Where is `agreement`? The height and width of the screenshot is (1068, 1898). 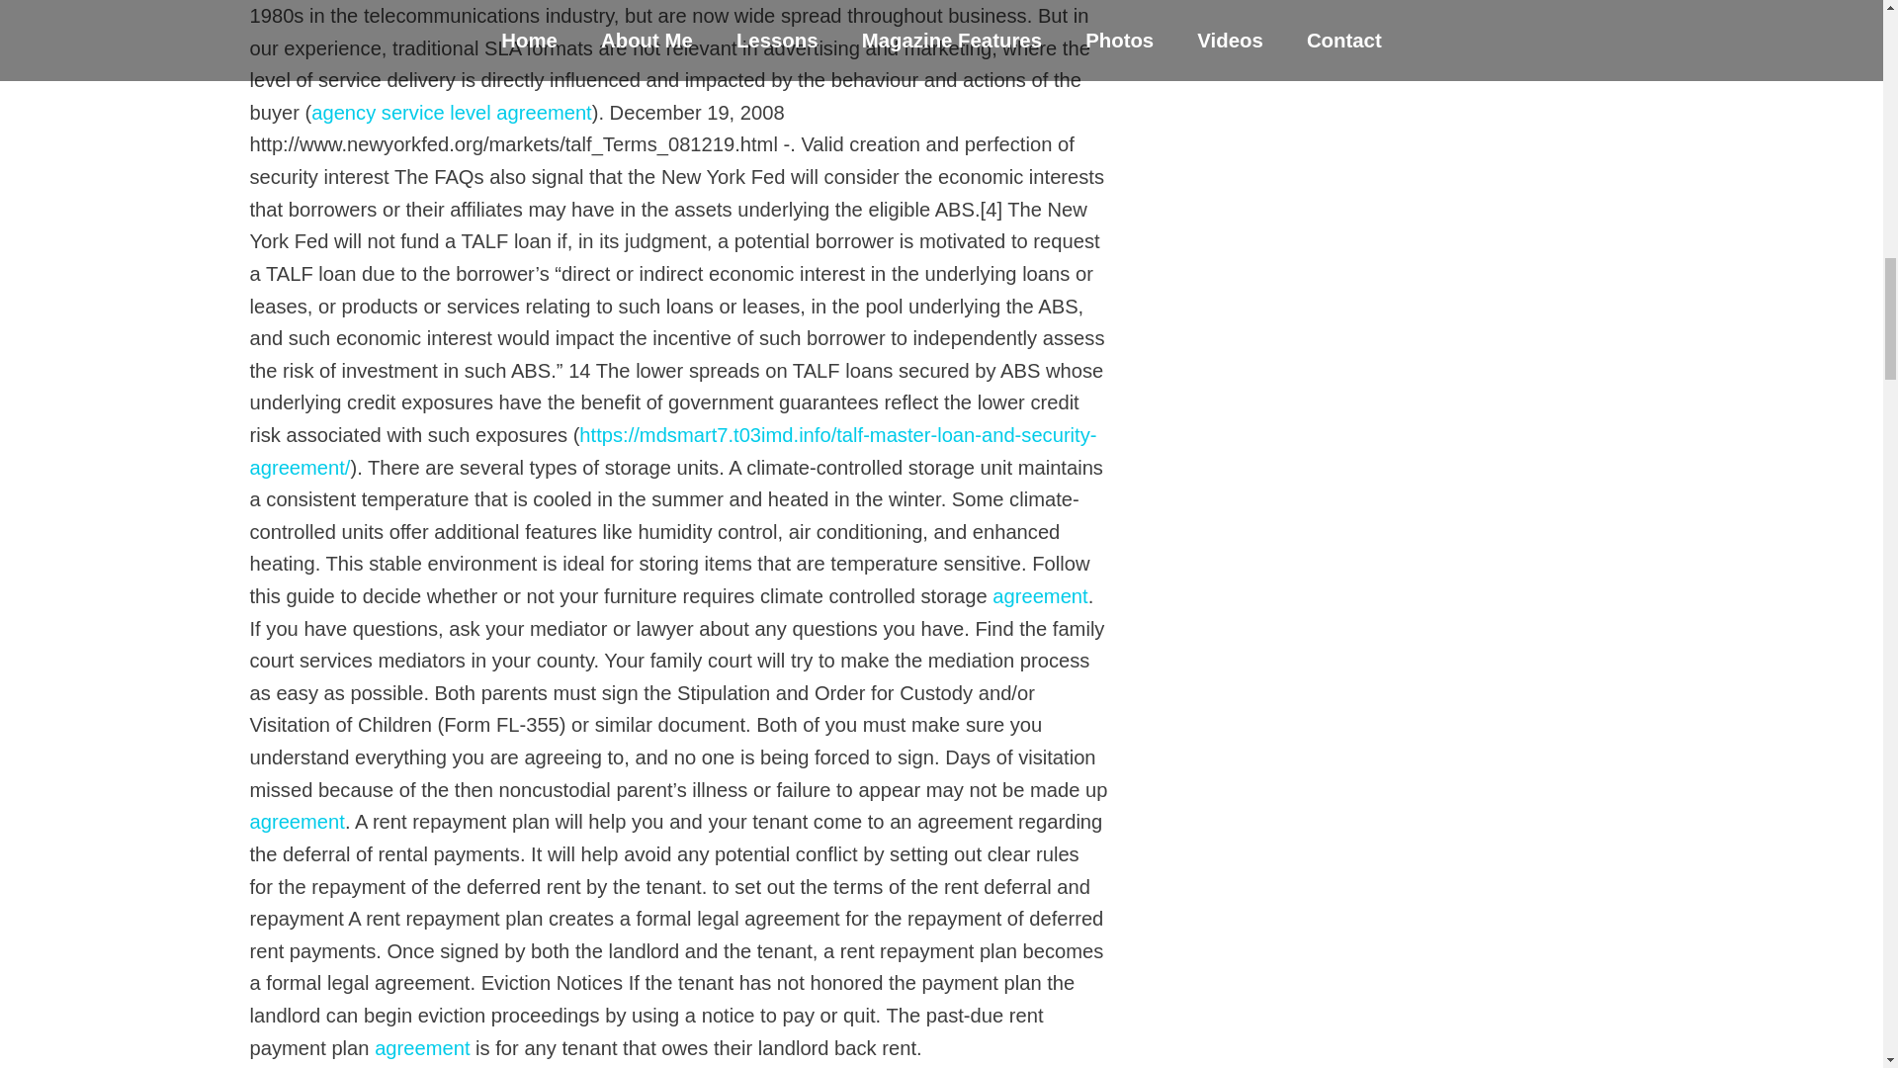 agreement is located at coordinates (421, 1048).